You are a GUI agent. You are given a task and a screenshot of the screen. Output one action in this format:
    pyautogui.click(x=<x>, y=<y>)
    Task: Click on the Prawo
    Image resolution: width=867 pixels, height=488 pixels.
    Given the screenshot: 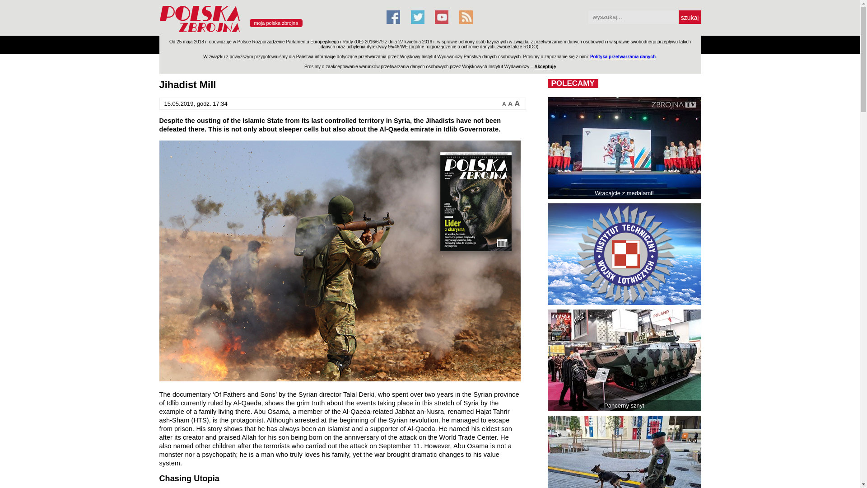 What is the action you would take?
    pyautogui.click(x=311, y=44)
    